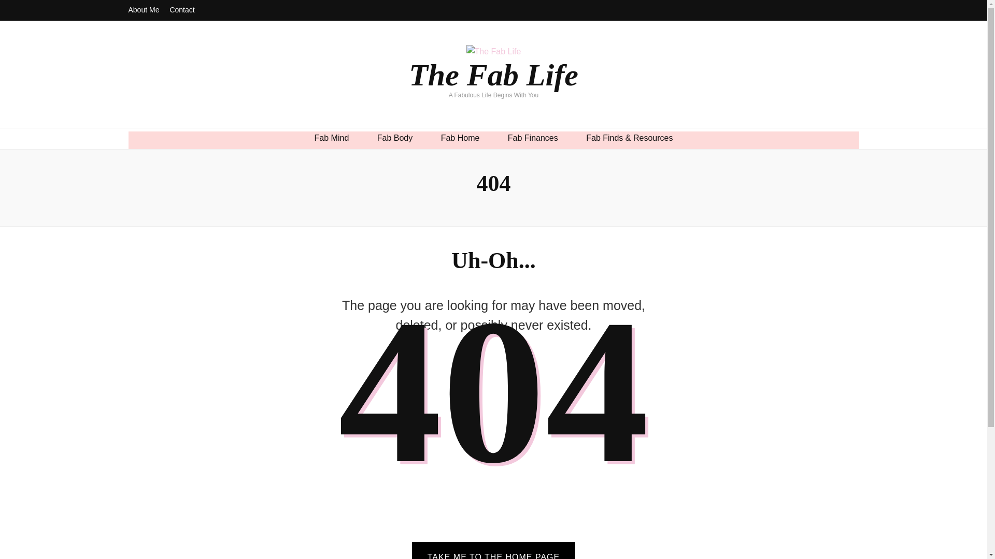  Describe the element at coordinates (395, 138) in the screenshot. I see `Fab Body` at that location.